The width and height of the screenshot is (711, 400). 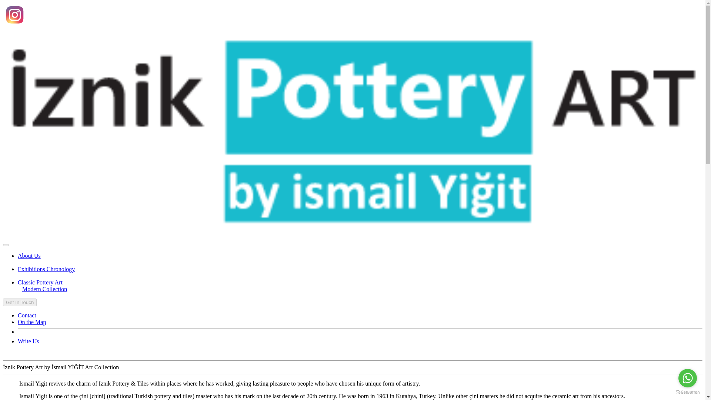 What do you see at coordinates (28, 341) in the screenshot?
I see `Write Us` at bounding box center [28, 341].